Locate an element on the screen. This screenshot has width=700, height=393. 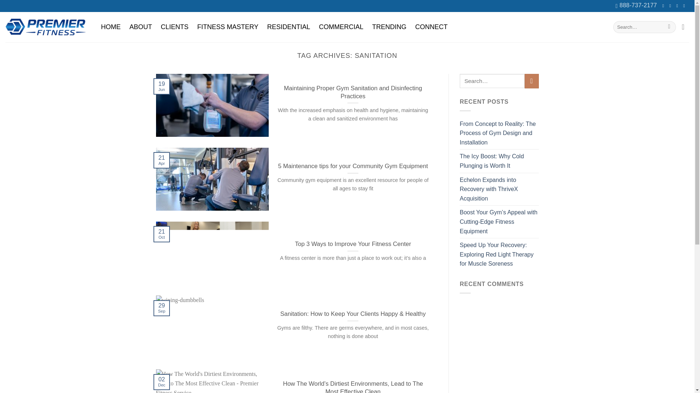
FITNESS MASTERY is located at coordinates (228, 27).